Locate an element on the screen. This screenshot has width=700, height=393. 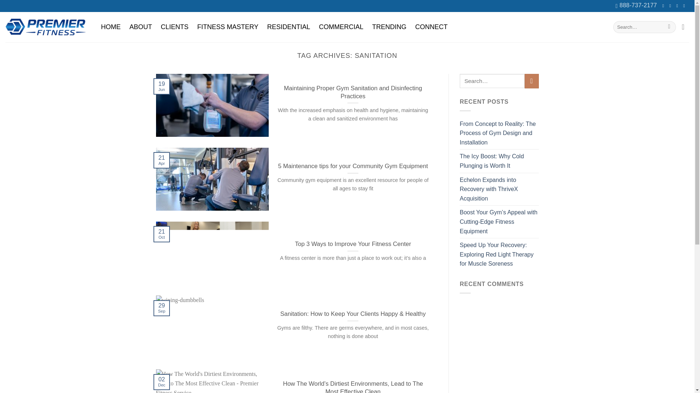
FITNESS MASTERY is located at coordinates (228, 27).